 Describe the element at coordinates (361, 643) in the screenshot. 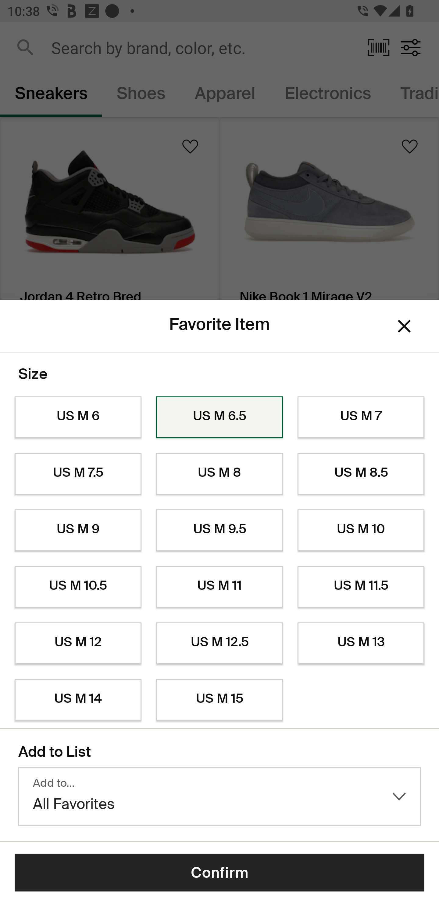

I see `US M 13` at that location.